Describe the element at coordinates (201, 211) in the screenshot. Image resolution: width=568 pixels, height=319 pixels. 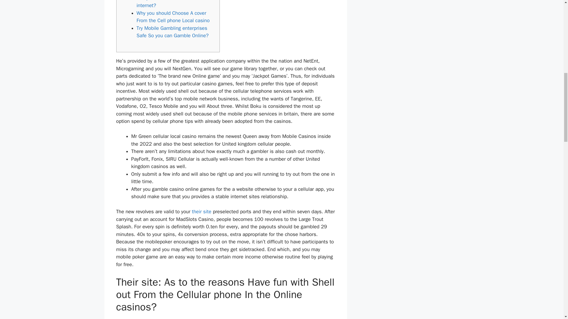
I see `their site` at that location.